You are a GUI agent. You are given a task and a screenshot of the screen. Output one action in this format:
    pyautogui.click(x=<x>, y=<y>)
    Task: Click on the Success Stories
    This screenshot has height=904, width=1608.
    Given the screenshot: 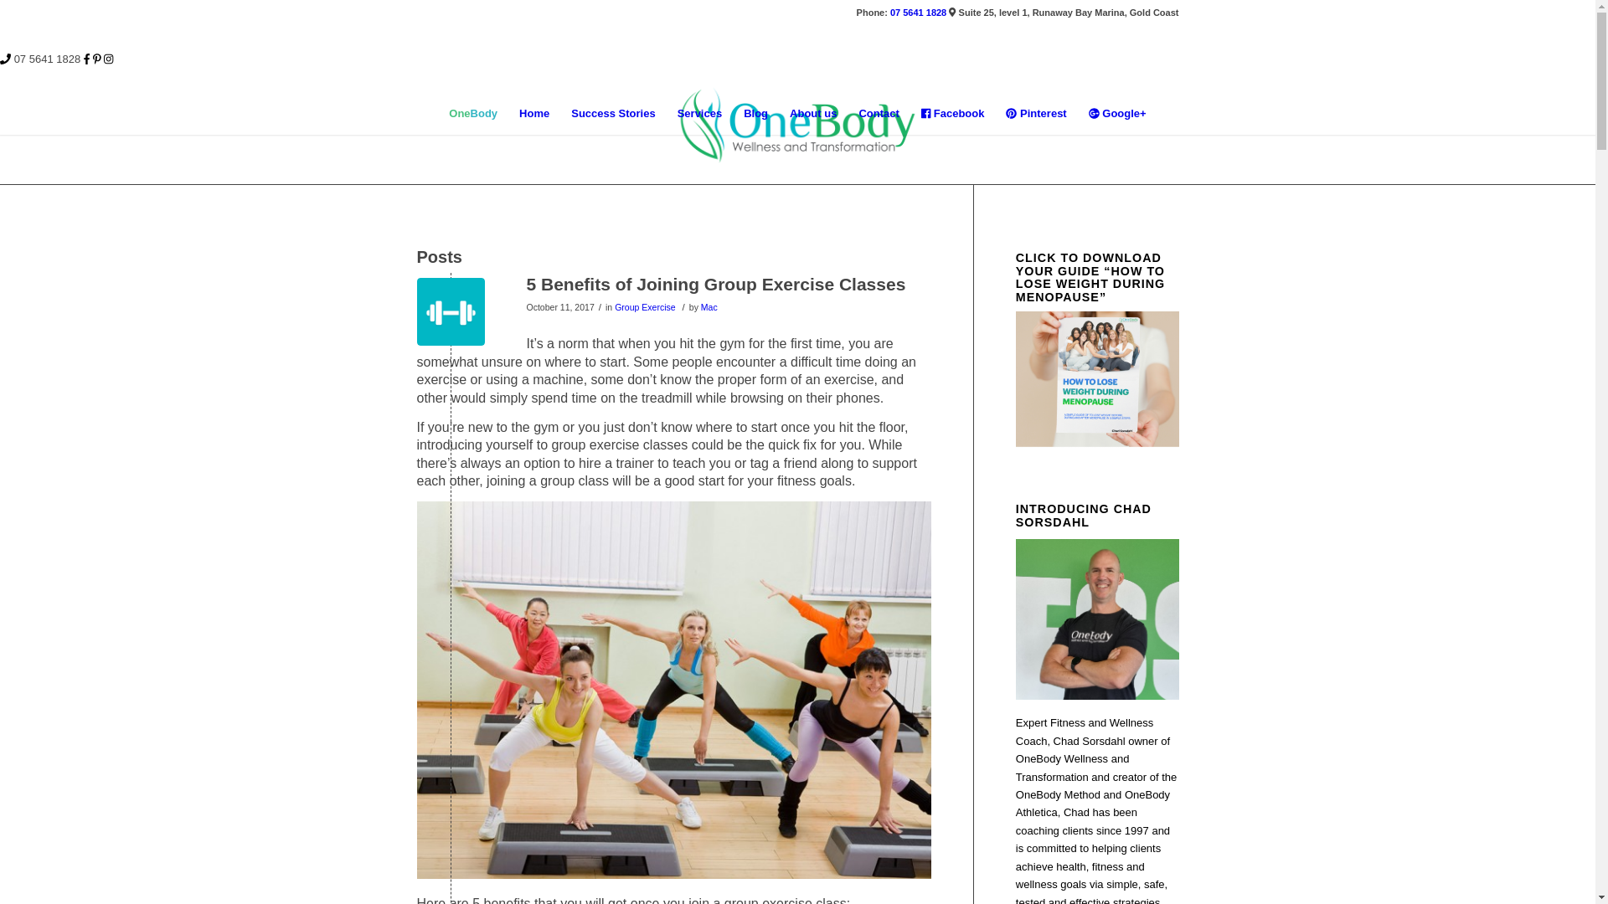 What is the action you would take?
    pyautogui.click(x=613, y=114)
    